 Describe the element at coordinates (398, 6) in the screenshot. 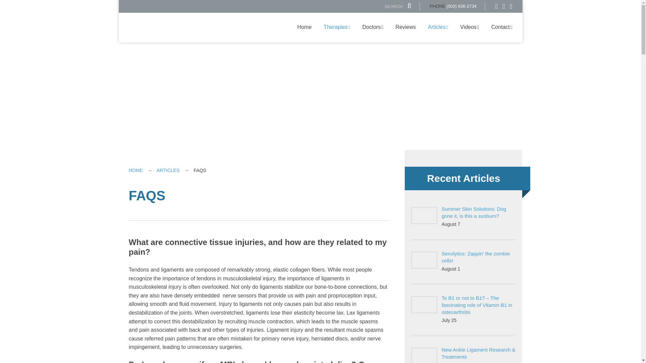

I see `SEARCH` at that location.